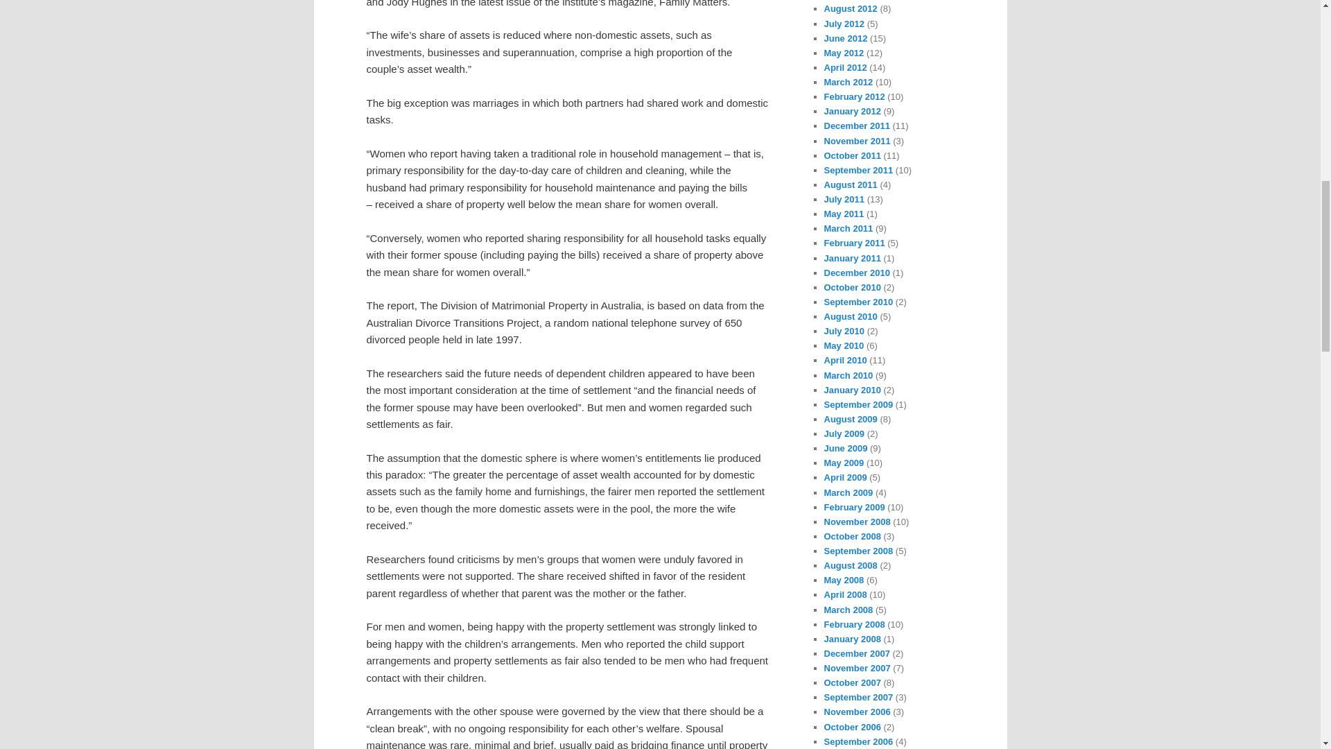 The image size is (1331, 749). What do you see at coordinates (850, 8) in the screenshot?
I see `August 2012` at bounding box center [850, 8].